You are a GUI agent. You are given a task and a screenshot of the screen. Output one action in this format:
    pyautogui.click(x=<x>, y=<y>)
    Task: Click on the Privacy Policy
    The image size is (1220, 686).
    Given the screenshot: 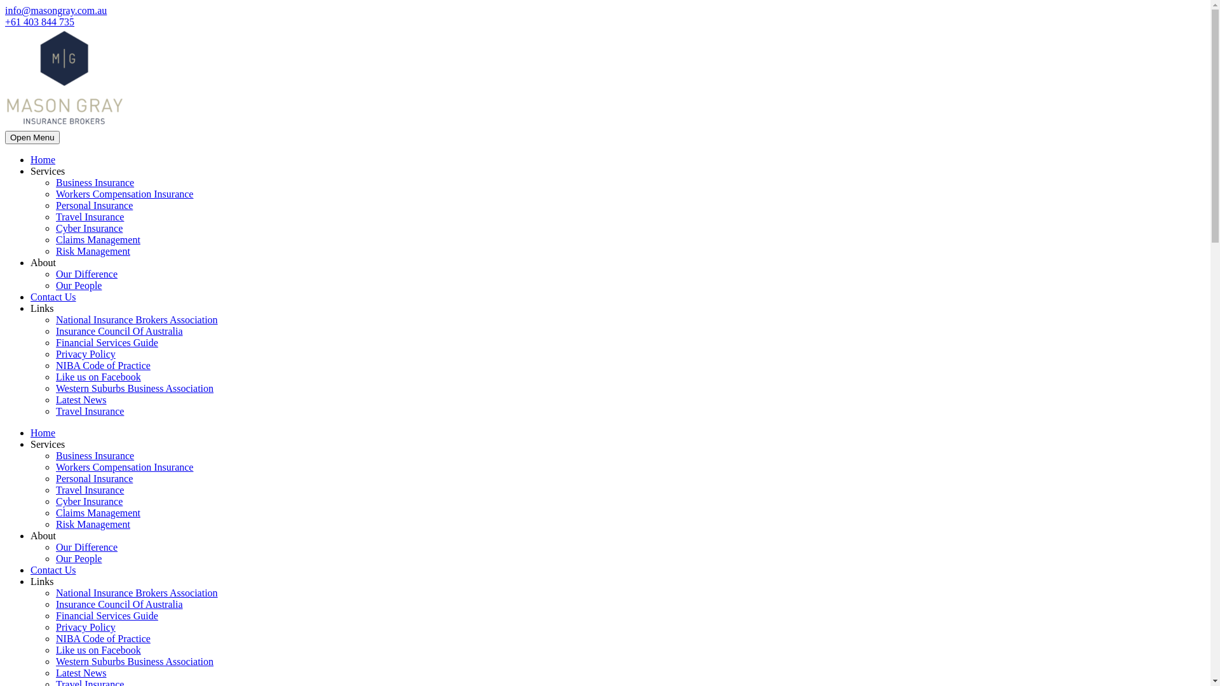 What is the action you would take?
    pyautogui.click(x=86, y=628)
    